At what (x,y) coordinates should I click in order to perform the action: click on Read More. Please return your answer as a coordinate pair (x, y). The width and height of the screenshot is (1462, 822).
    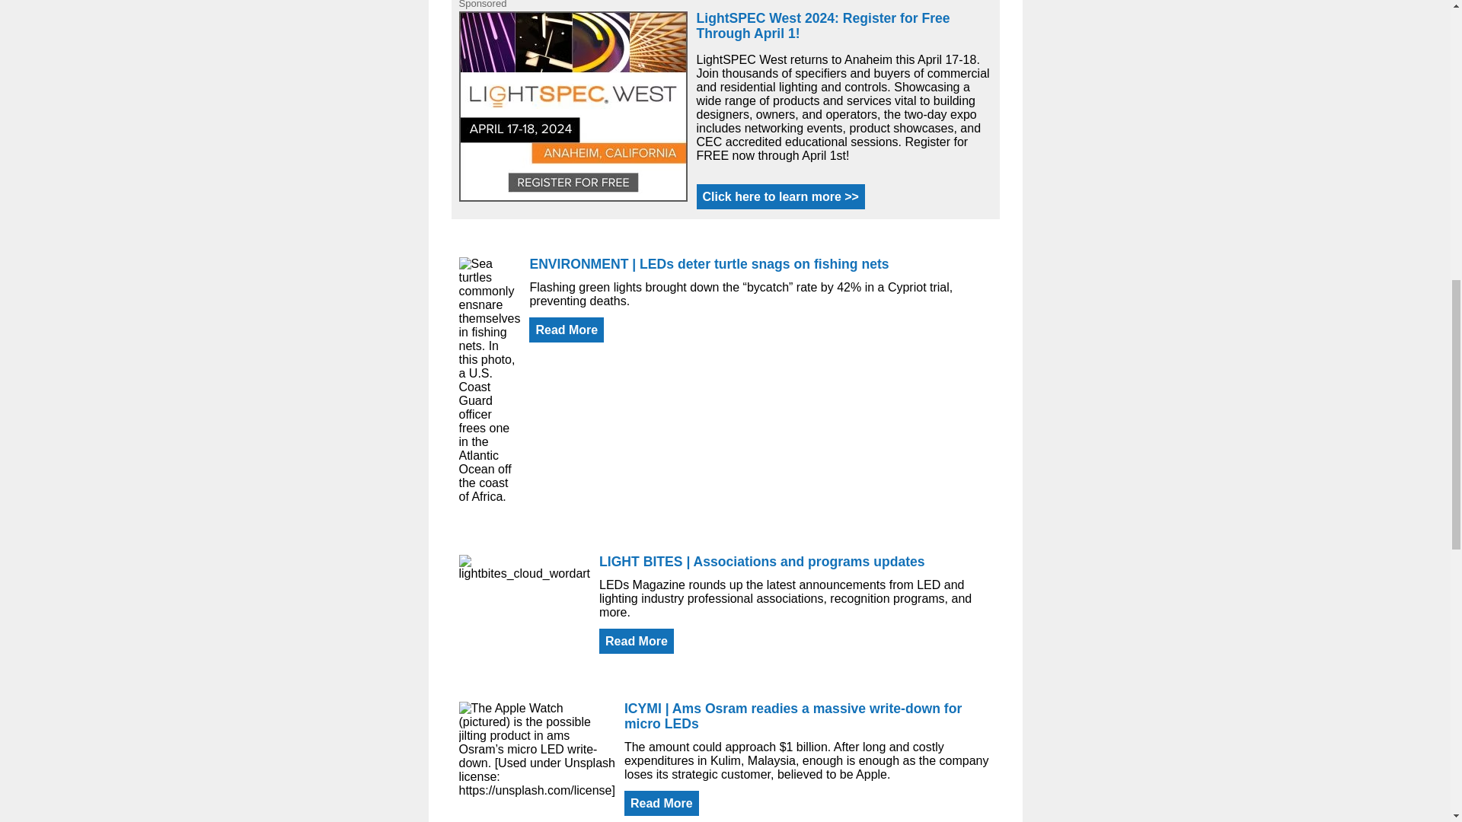
    Looking at the image, I should click on (567, 330).